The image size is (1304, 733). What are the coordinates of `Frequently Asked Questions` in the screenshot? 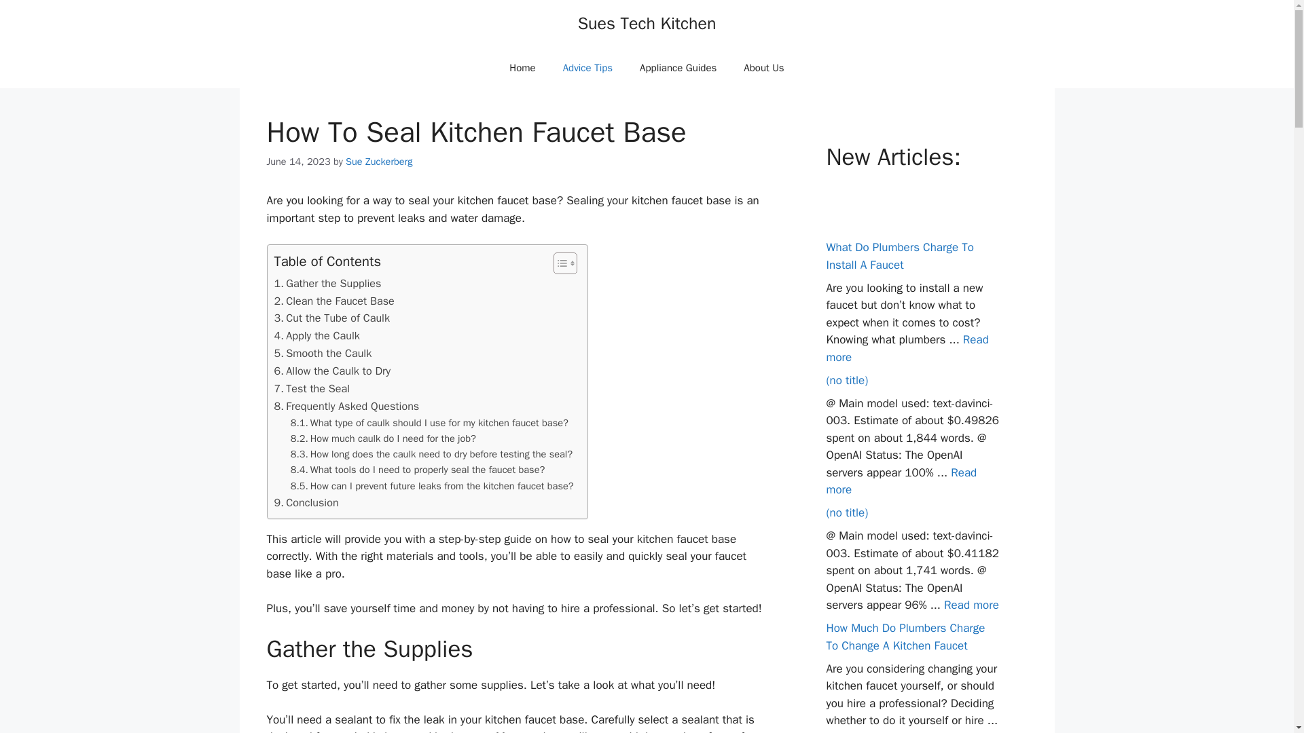 It's located at (346, 407).